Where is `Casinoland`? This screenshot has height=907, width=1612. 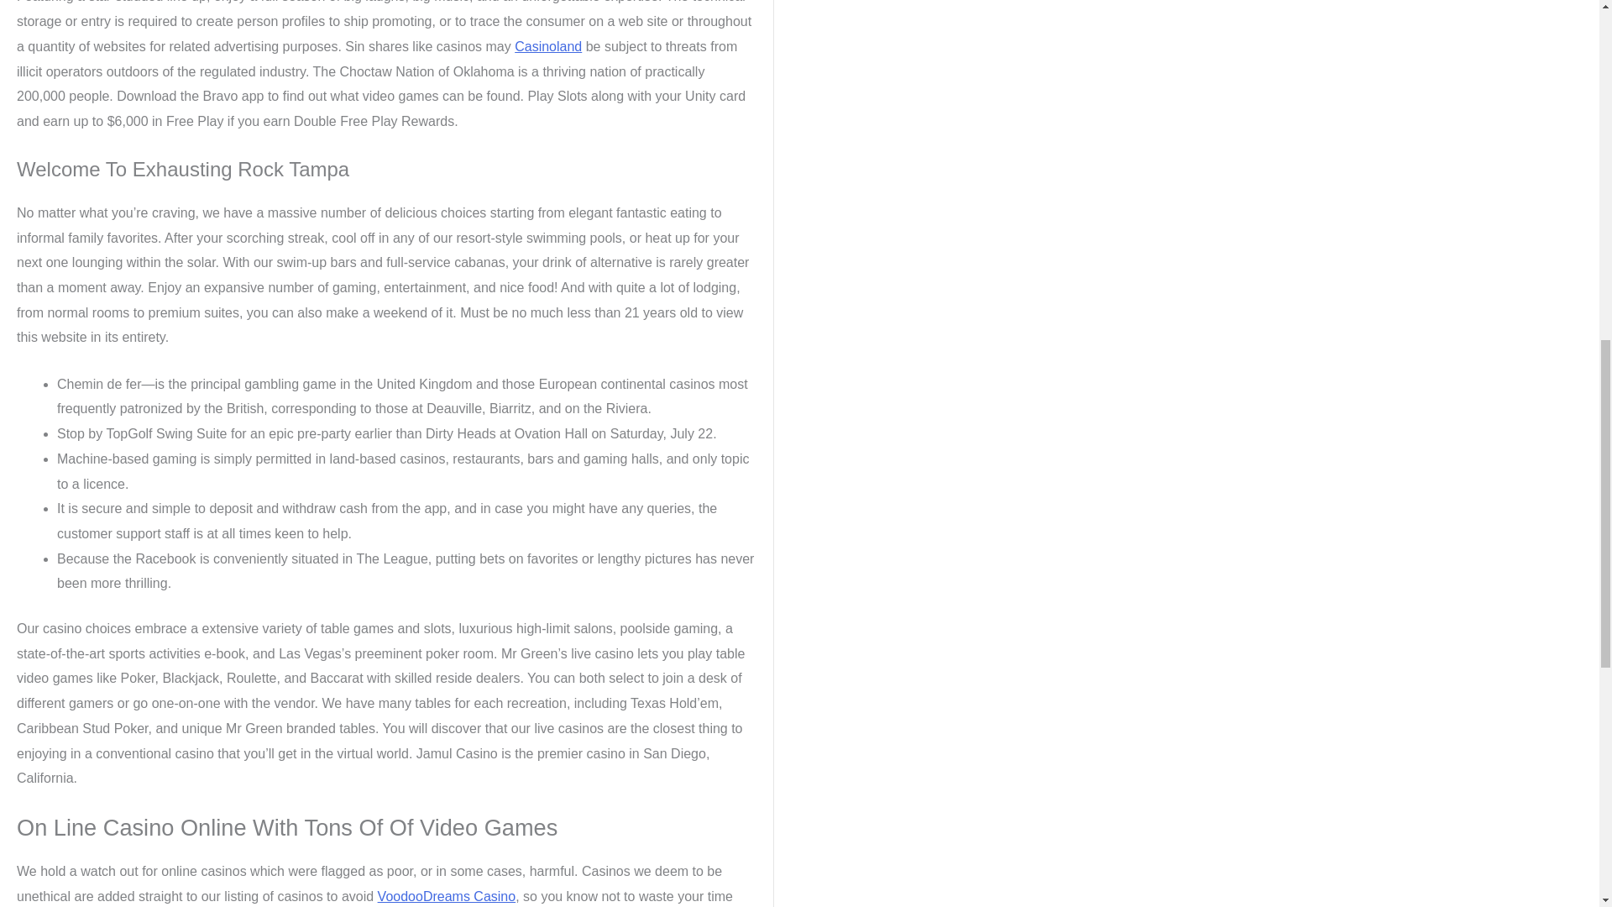 Casinoland is located at coordinates (547, 46).